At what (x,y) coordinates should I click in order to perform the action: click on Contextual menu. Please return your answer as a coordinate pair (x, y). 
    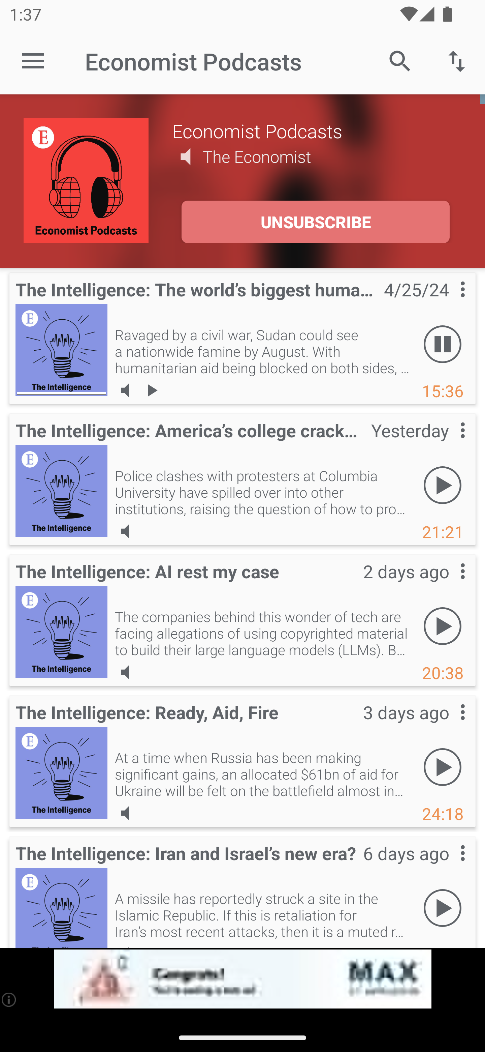
    Looking at the image, I should click on (448, 444).